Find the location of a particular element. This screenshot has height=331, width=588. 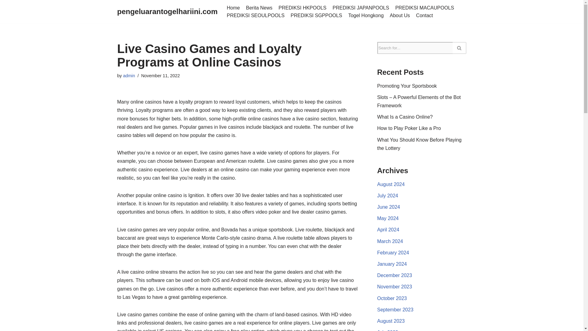

PREDIKSI SEOULPOOLS is located at coordinates (256, 15).